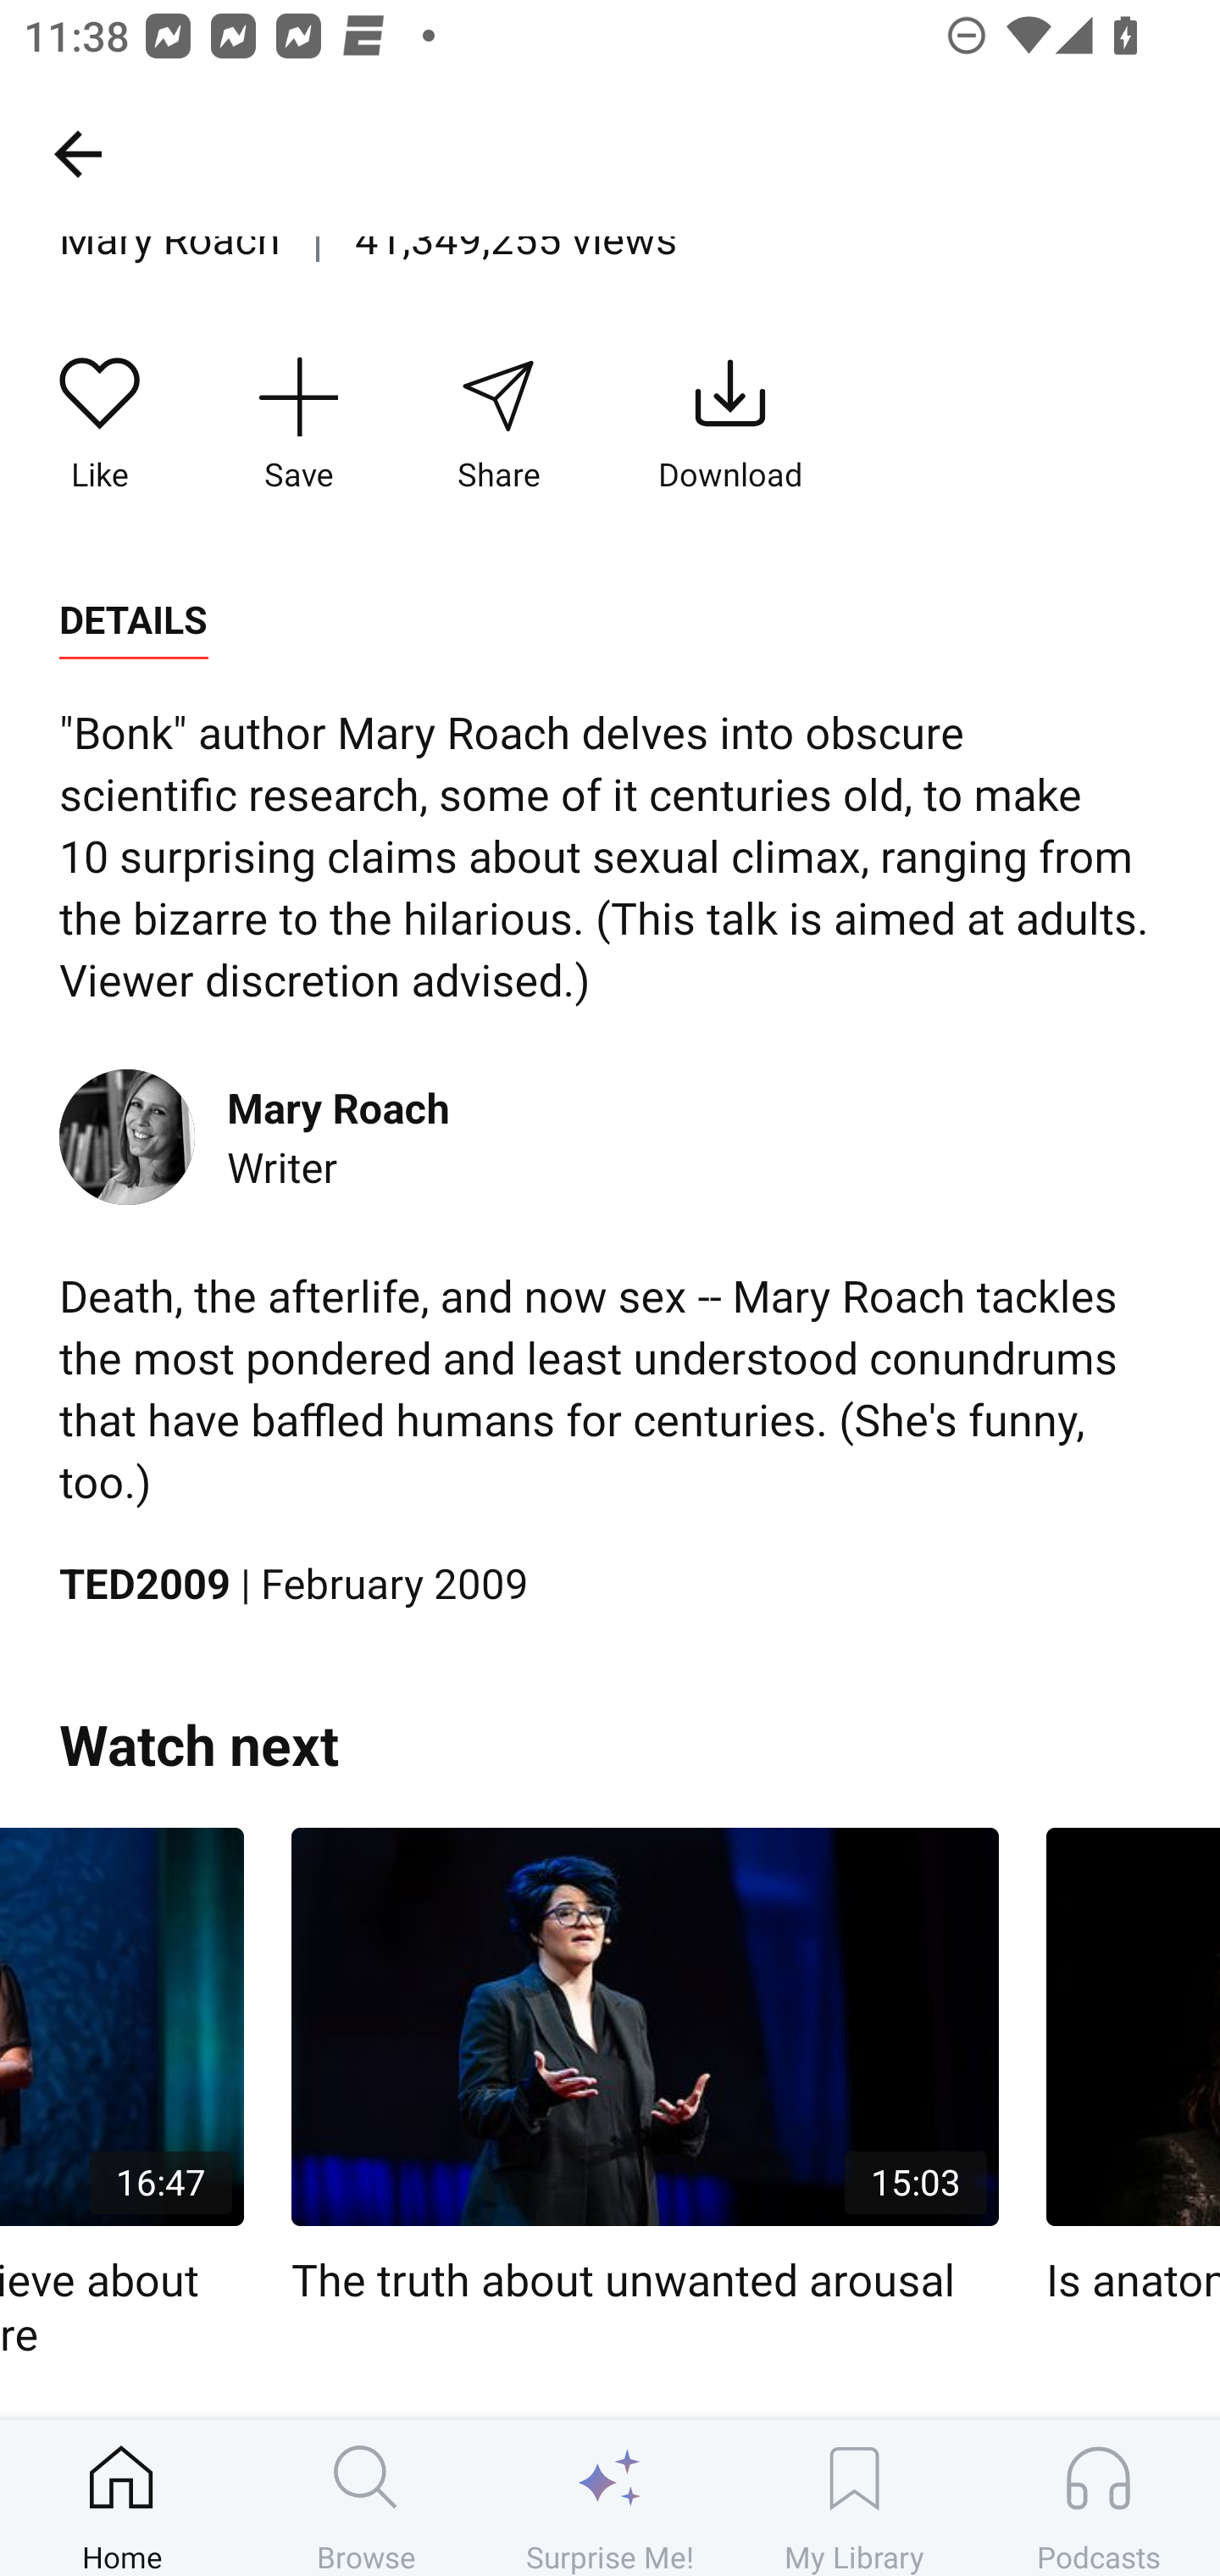  What do you see at coordinates (122, 2497) in the screenshot?
I see `Home` at bounding box center [122, 2497].